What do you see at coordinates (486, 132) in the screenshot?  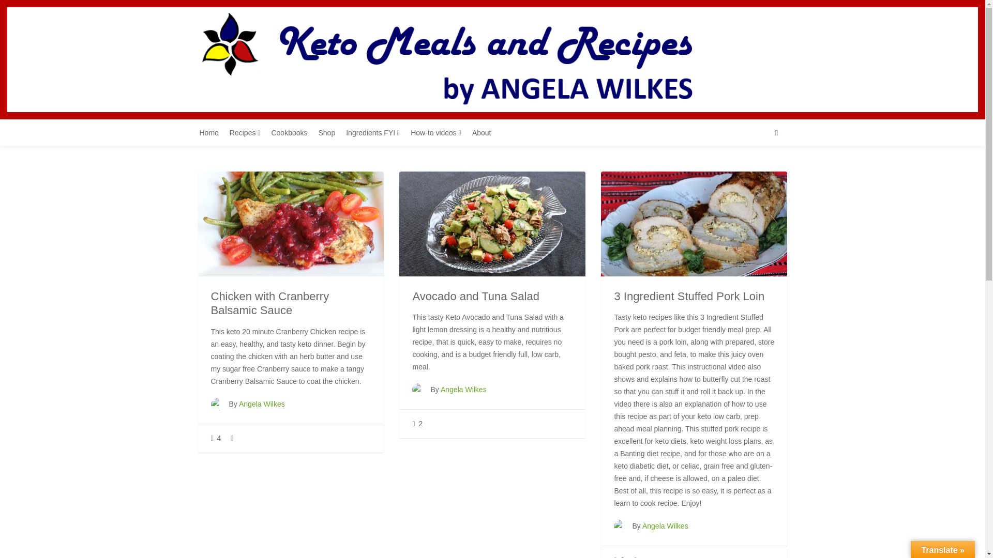 I see `About` at bounding box center [486, 132].